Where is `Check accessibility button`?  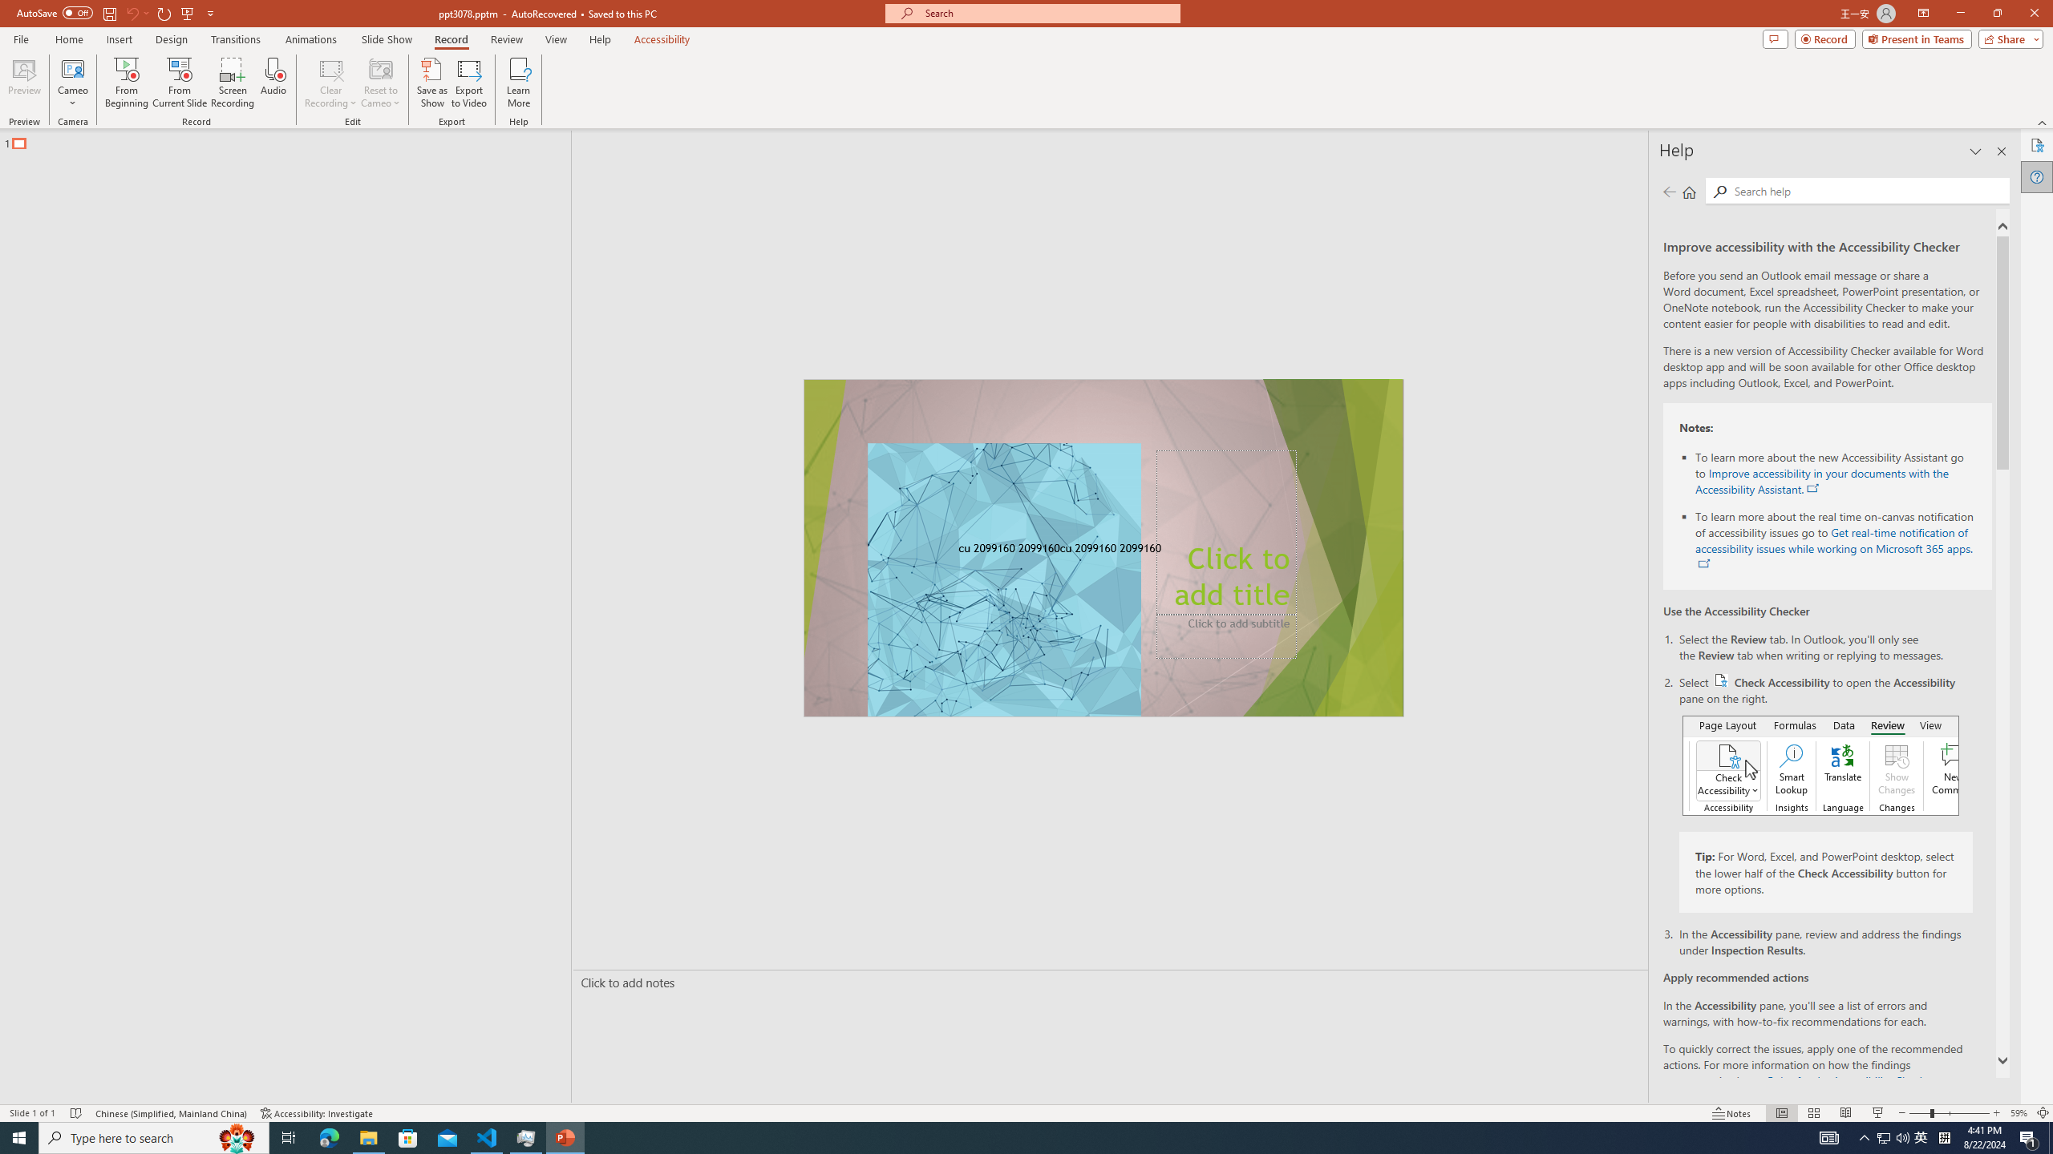
Check accessibility button is located at coordinates (1721, 680).